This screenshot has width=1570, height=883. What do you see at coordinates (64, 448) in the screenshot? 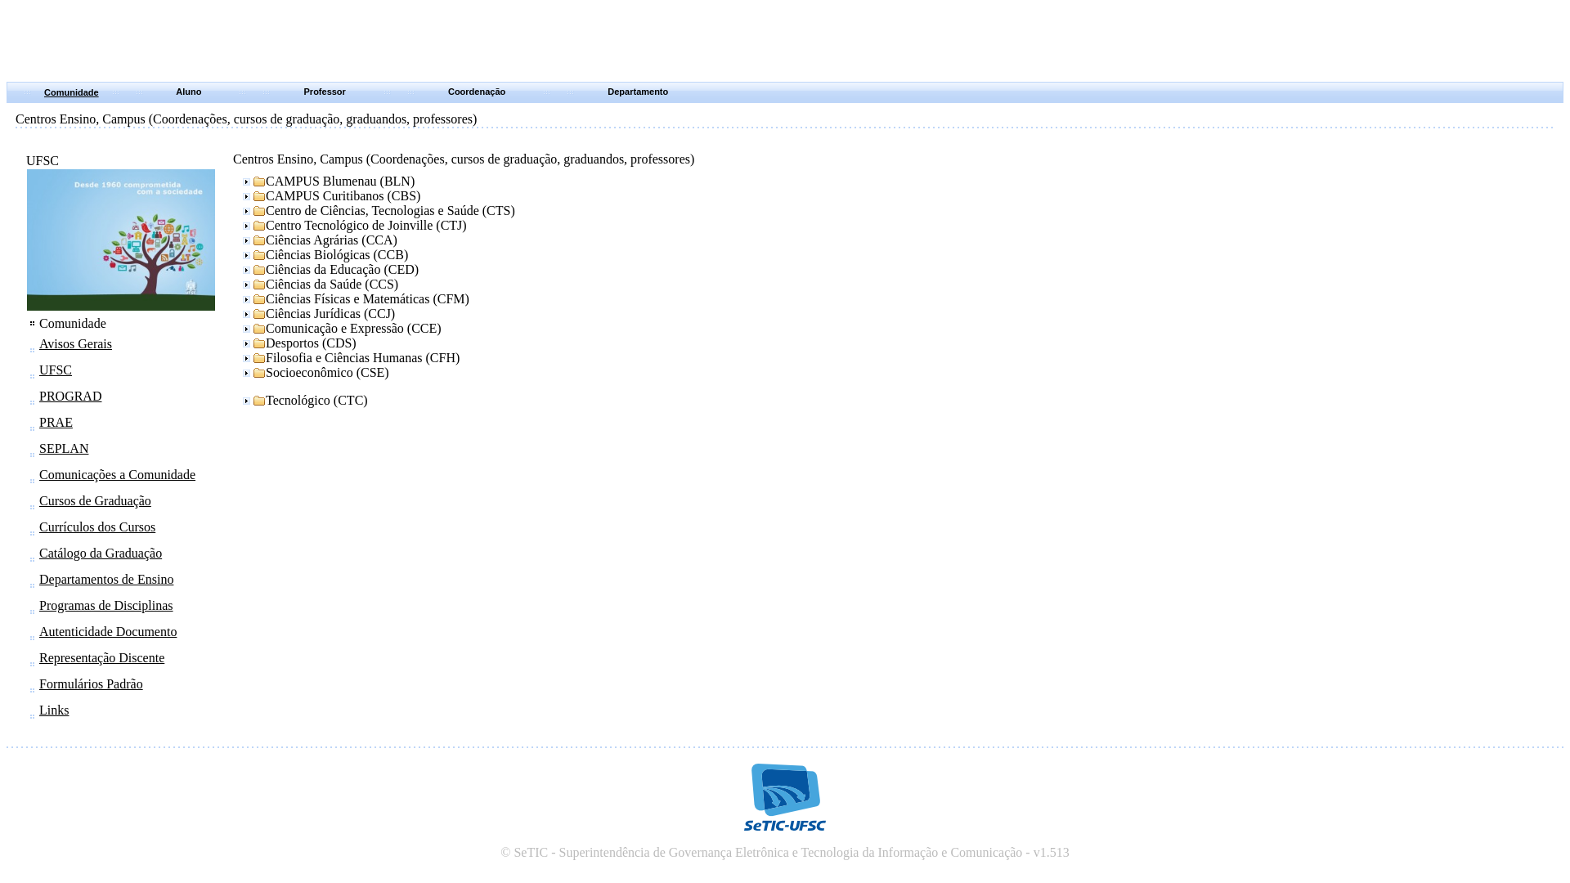
I see `SEPLAN` at bounding box center [64, 448].